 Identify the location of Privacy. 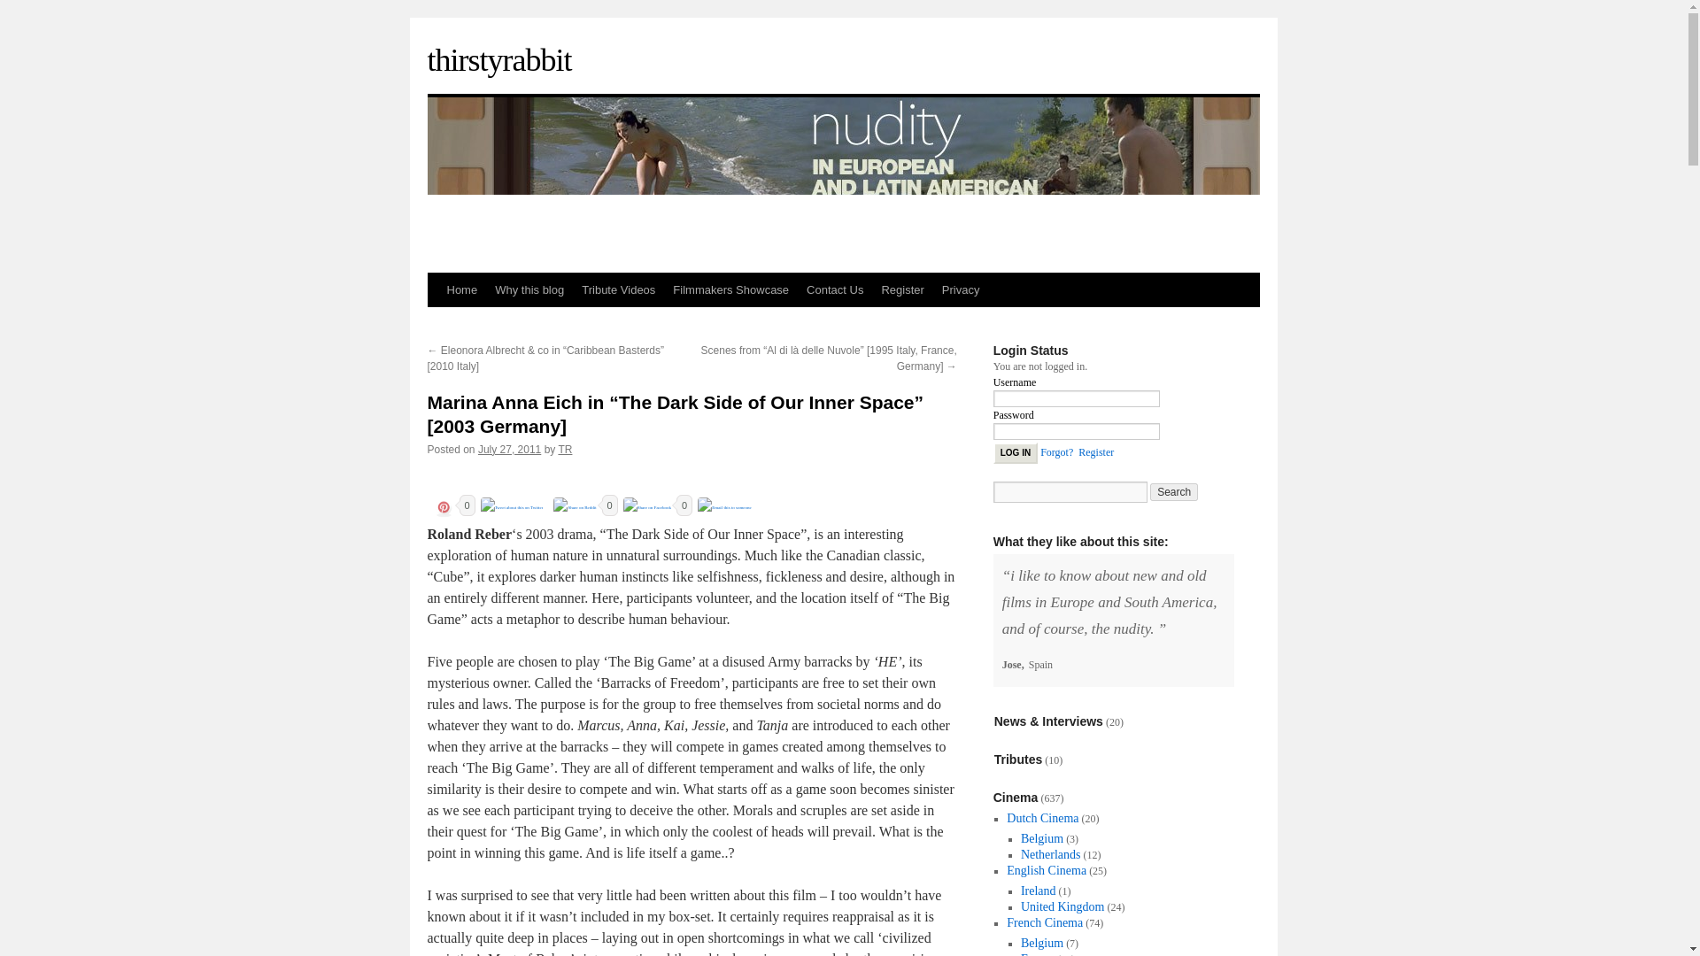
(962, 289).